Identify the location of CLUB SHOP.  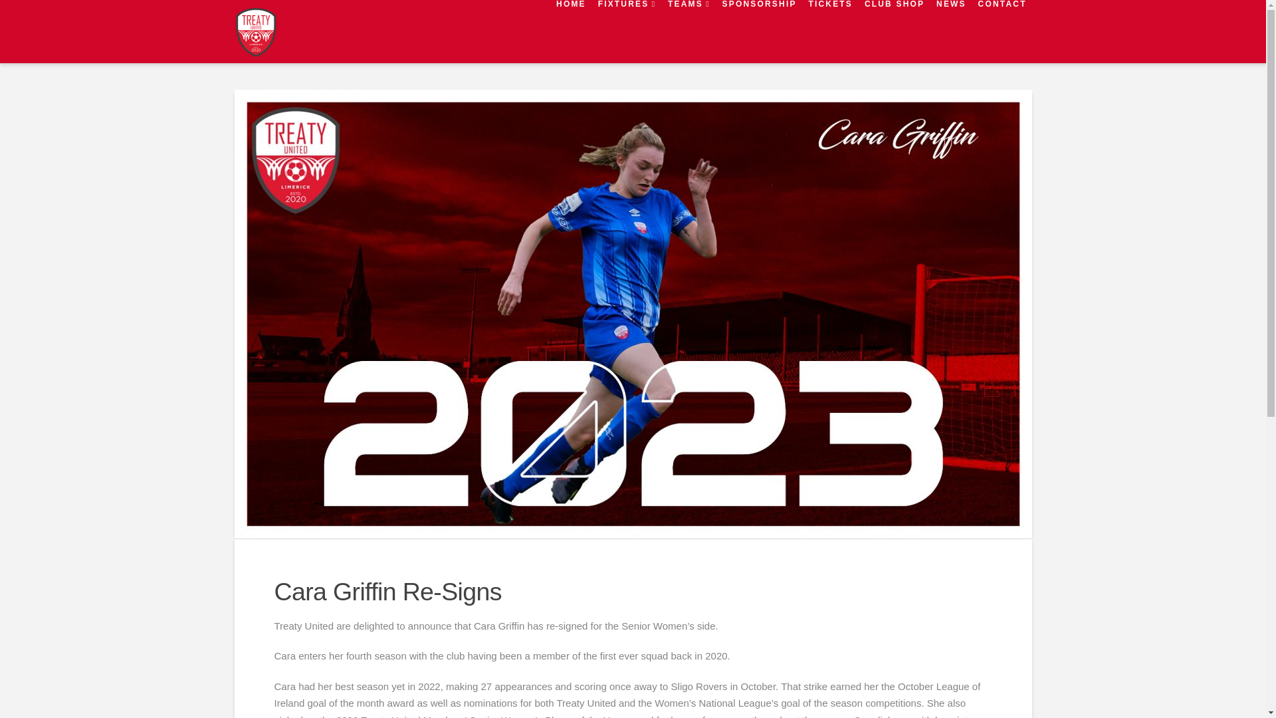
(893, 32).